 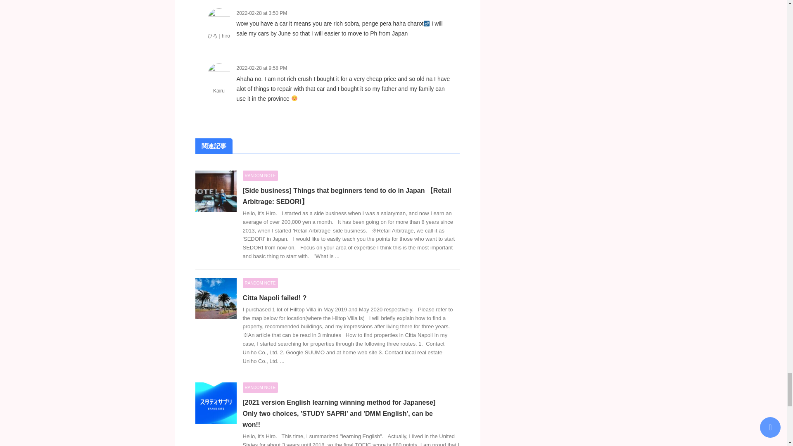 What do you see at coordinates (260, 283) in the screenshot?
I see `View all posts in RANDOM NOTE` at bounding box center [260, 283].